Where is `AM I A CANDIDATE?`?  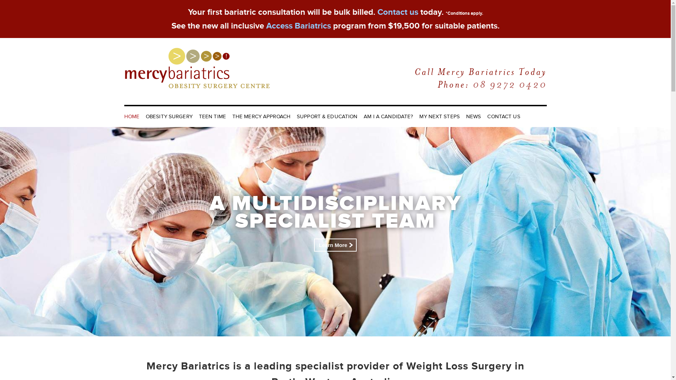 AM I A CANDIDATE? is located at coordinates (388, 117).